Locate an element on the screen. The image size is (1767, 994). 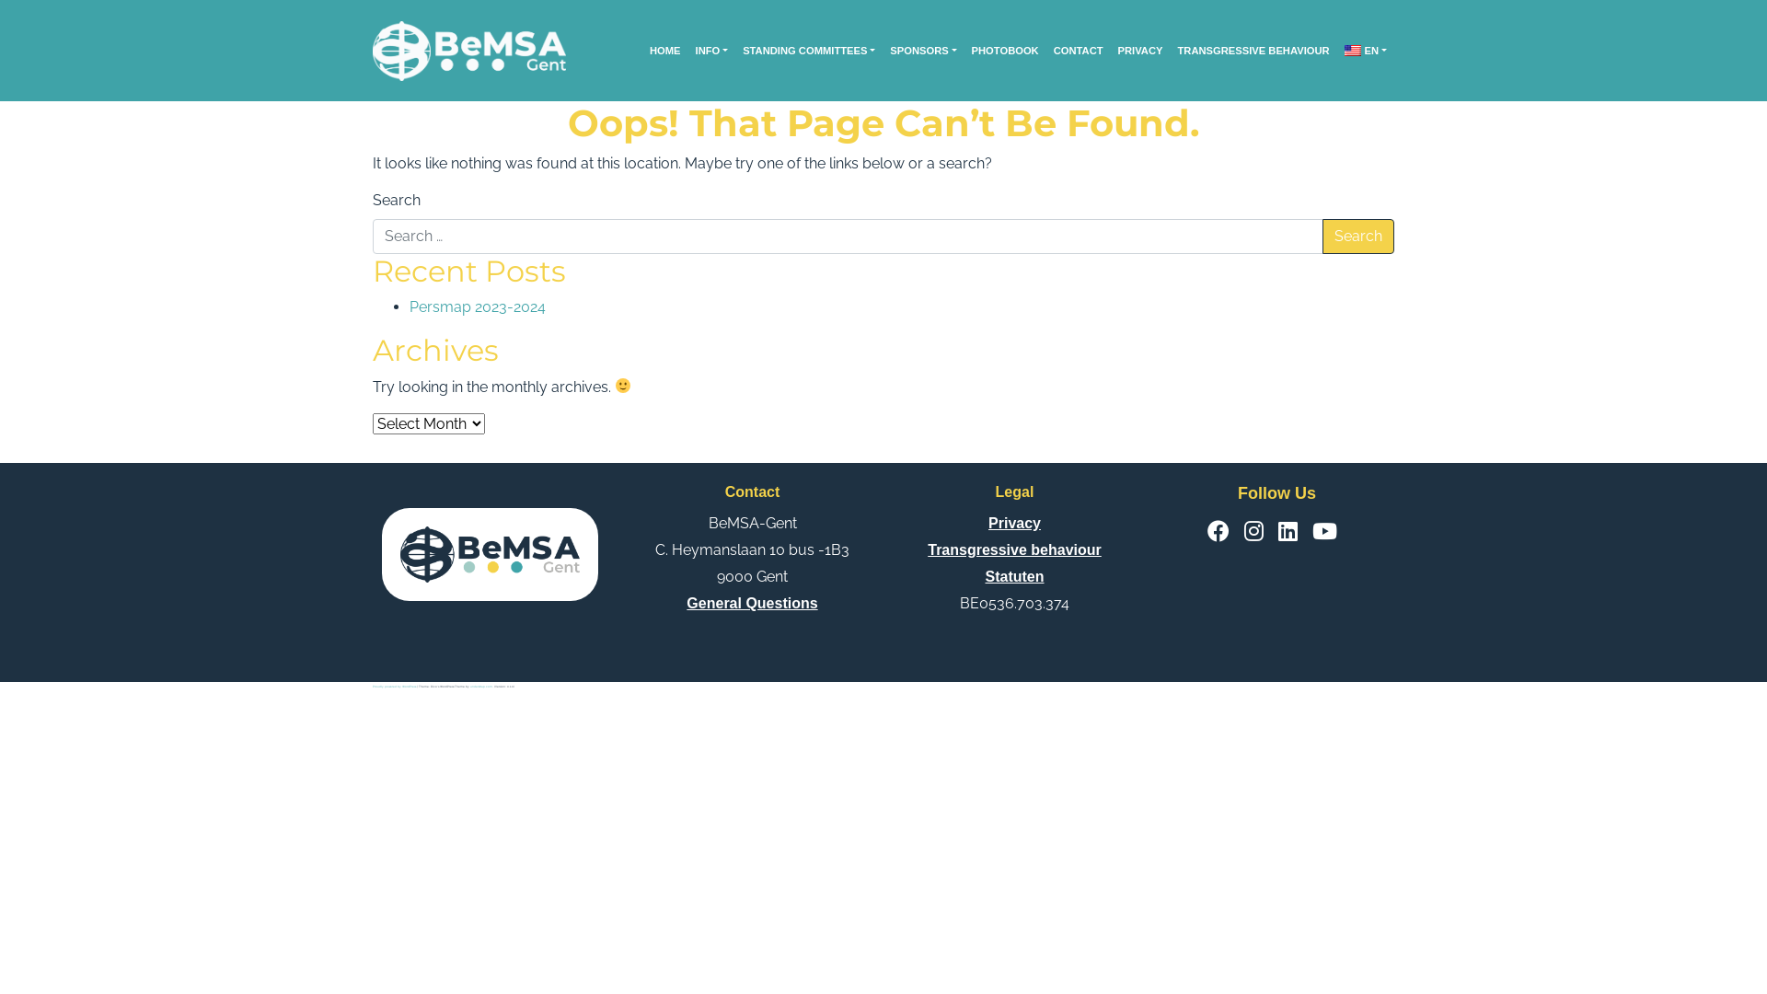
EN is located at coordinates (1366, 51).